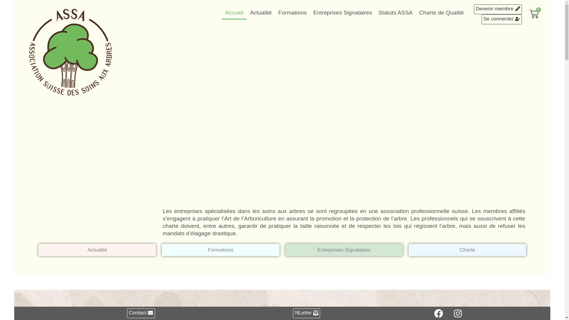 Image resolution: width=569 pixels, height=320 pixels. What do you see at coordinates (293, 13) in the screenshot?
I see `Formations` at bounding box center [293, 13].